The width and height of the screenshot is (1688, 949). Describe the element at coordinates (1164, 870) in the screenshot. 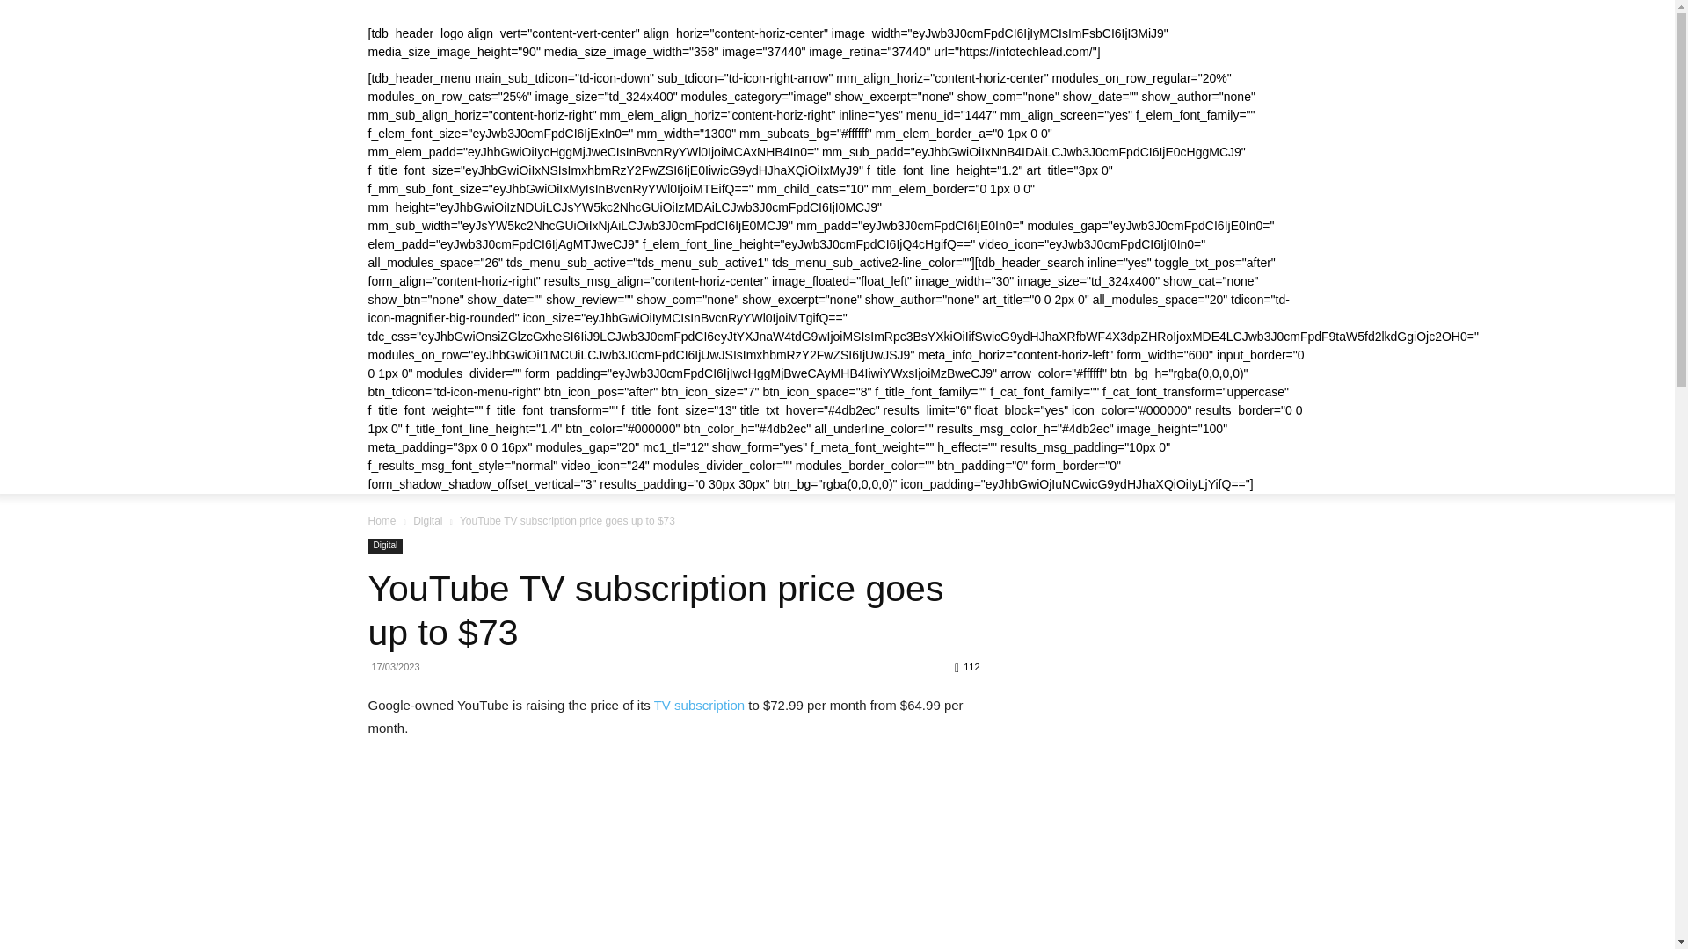

I see `Advertisement` at that location.